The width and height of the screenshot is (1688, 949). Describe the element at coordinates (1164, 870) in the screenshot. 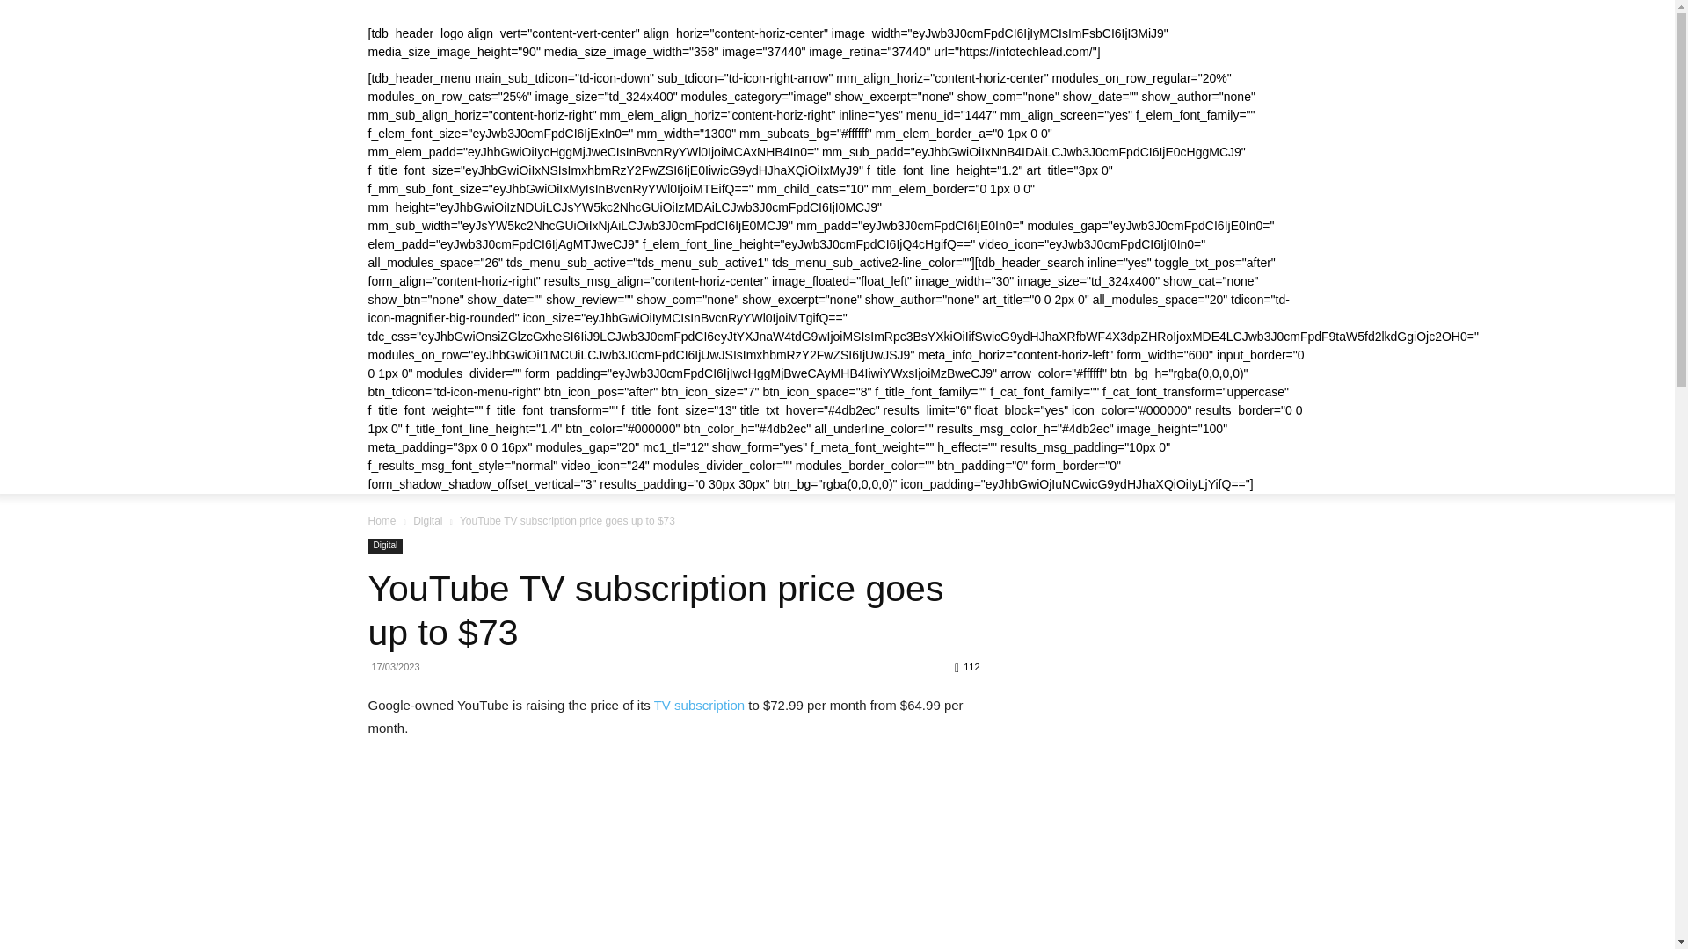

I see `Advertisement` at that location.